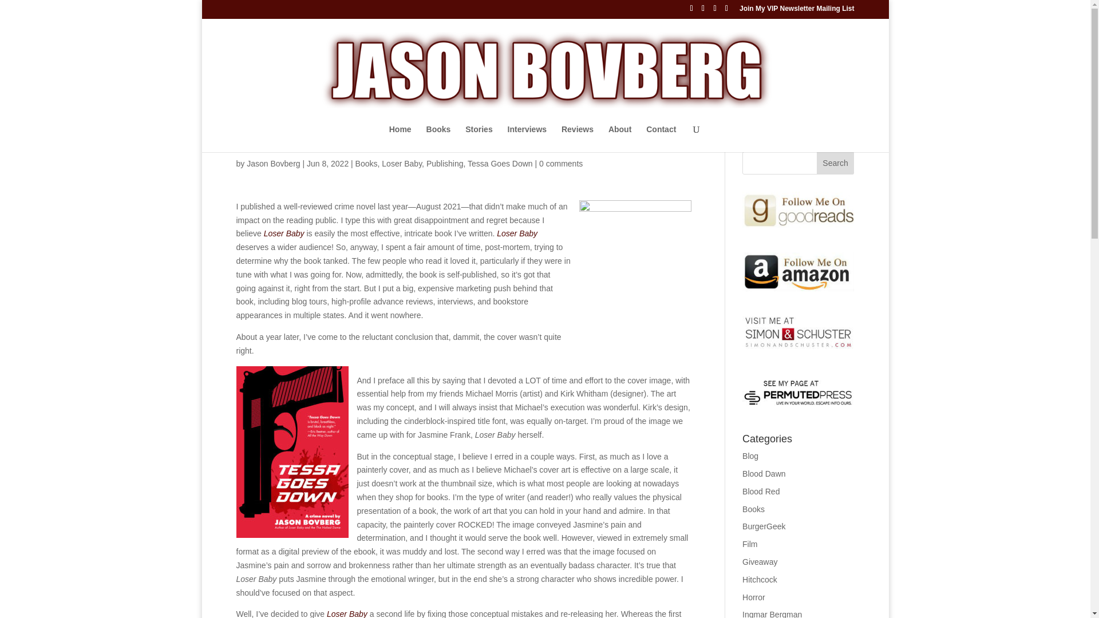  What do you see at coordinates (836, 163) in the screenshot?
I see `Search` at bounding box center [836, 163].